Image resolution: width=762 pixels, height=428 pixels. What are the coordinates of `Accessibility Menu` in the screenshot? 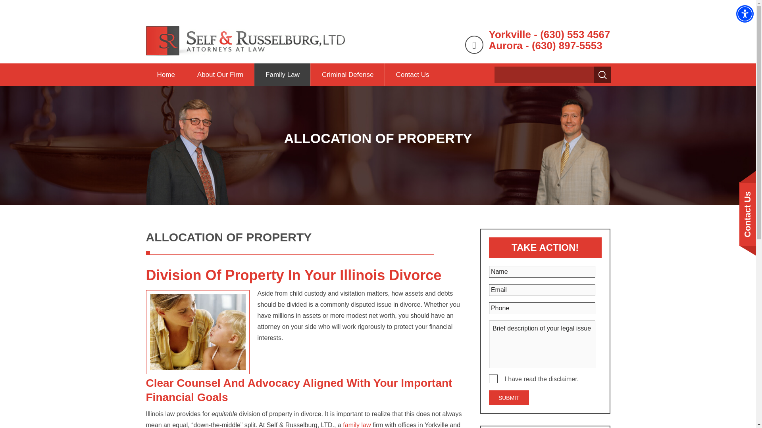 It's located at (745, 13).